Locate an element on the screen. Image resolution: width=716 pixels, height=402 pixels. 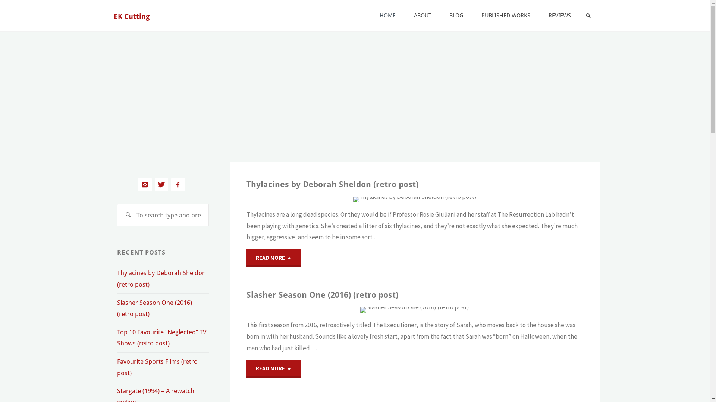
Favourite Sports Films (retro post) is located at coordinates (157, 367).